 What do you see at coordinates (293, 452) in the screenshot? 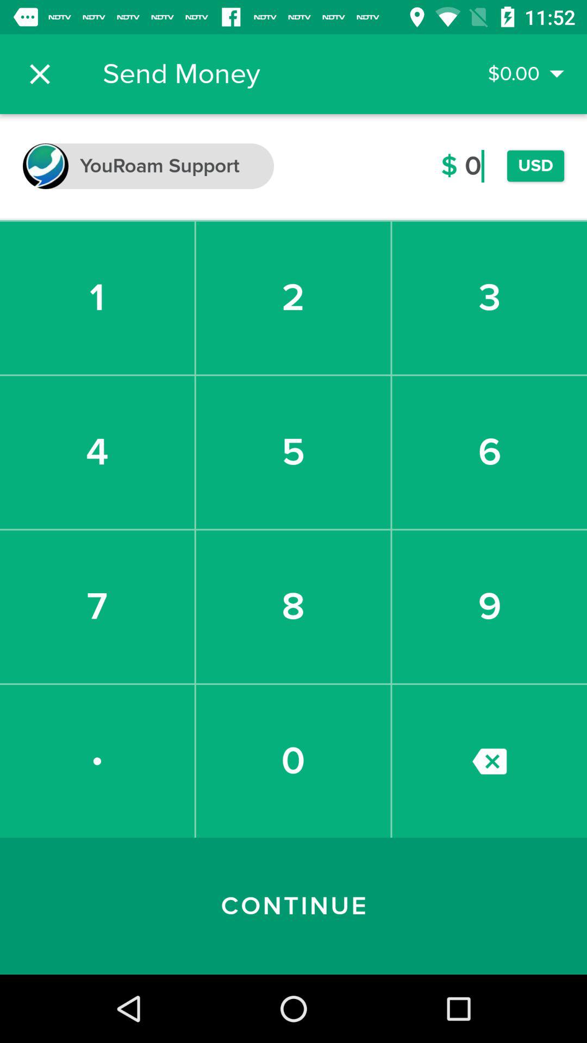
I see `flip to the 5 item` at bounding box center [293, 452].